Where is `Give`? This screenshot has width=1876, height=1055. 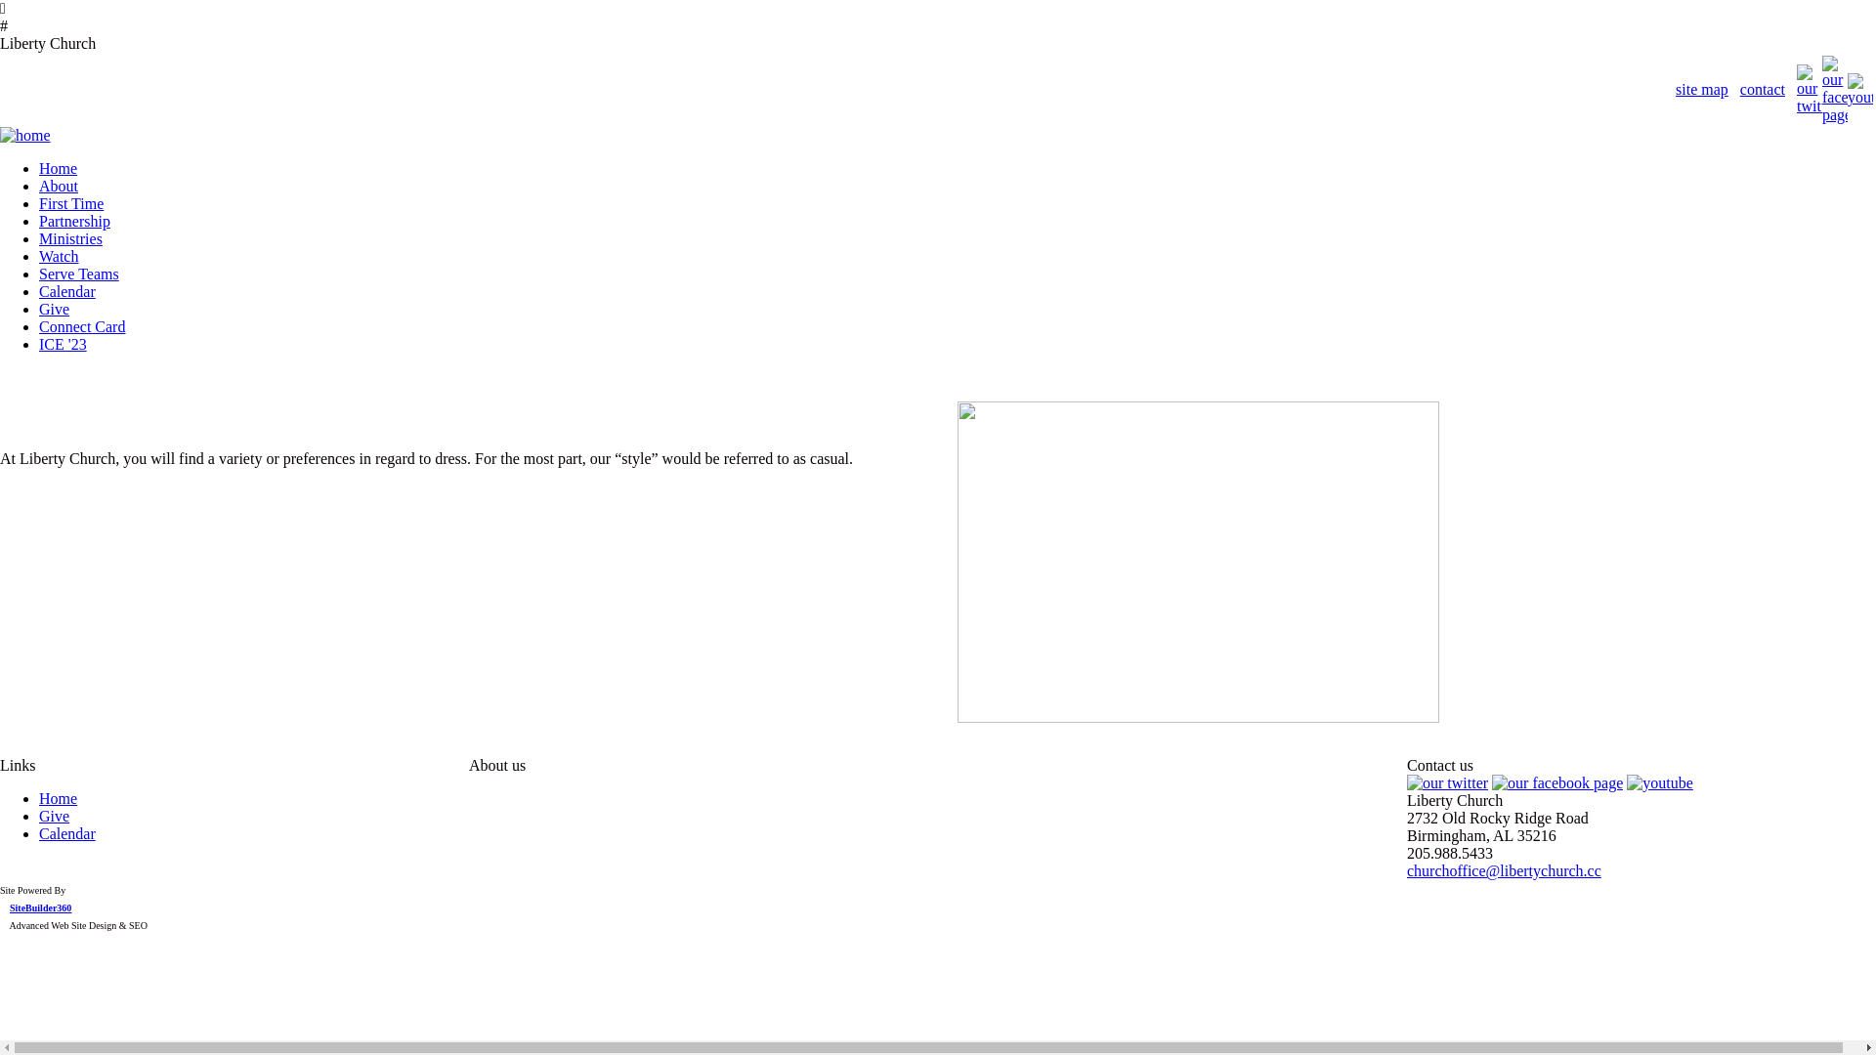 Give is located at coordinates (55, 817).